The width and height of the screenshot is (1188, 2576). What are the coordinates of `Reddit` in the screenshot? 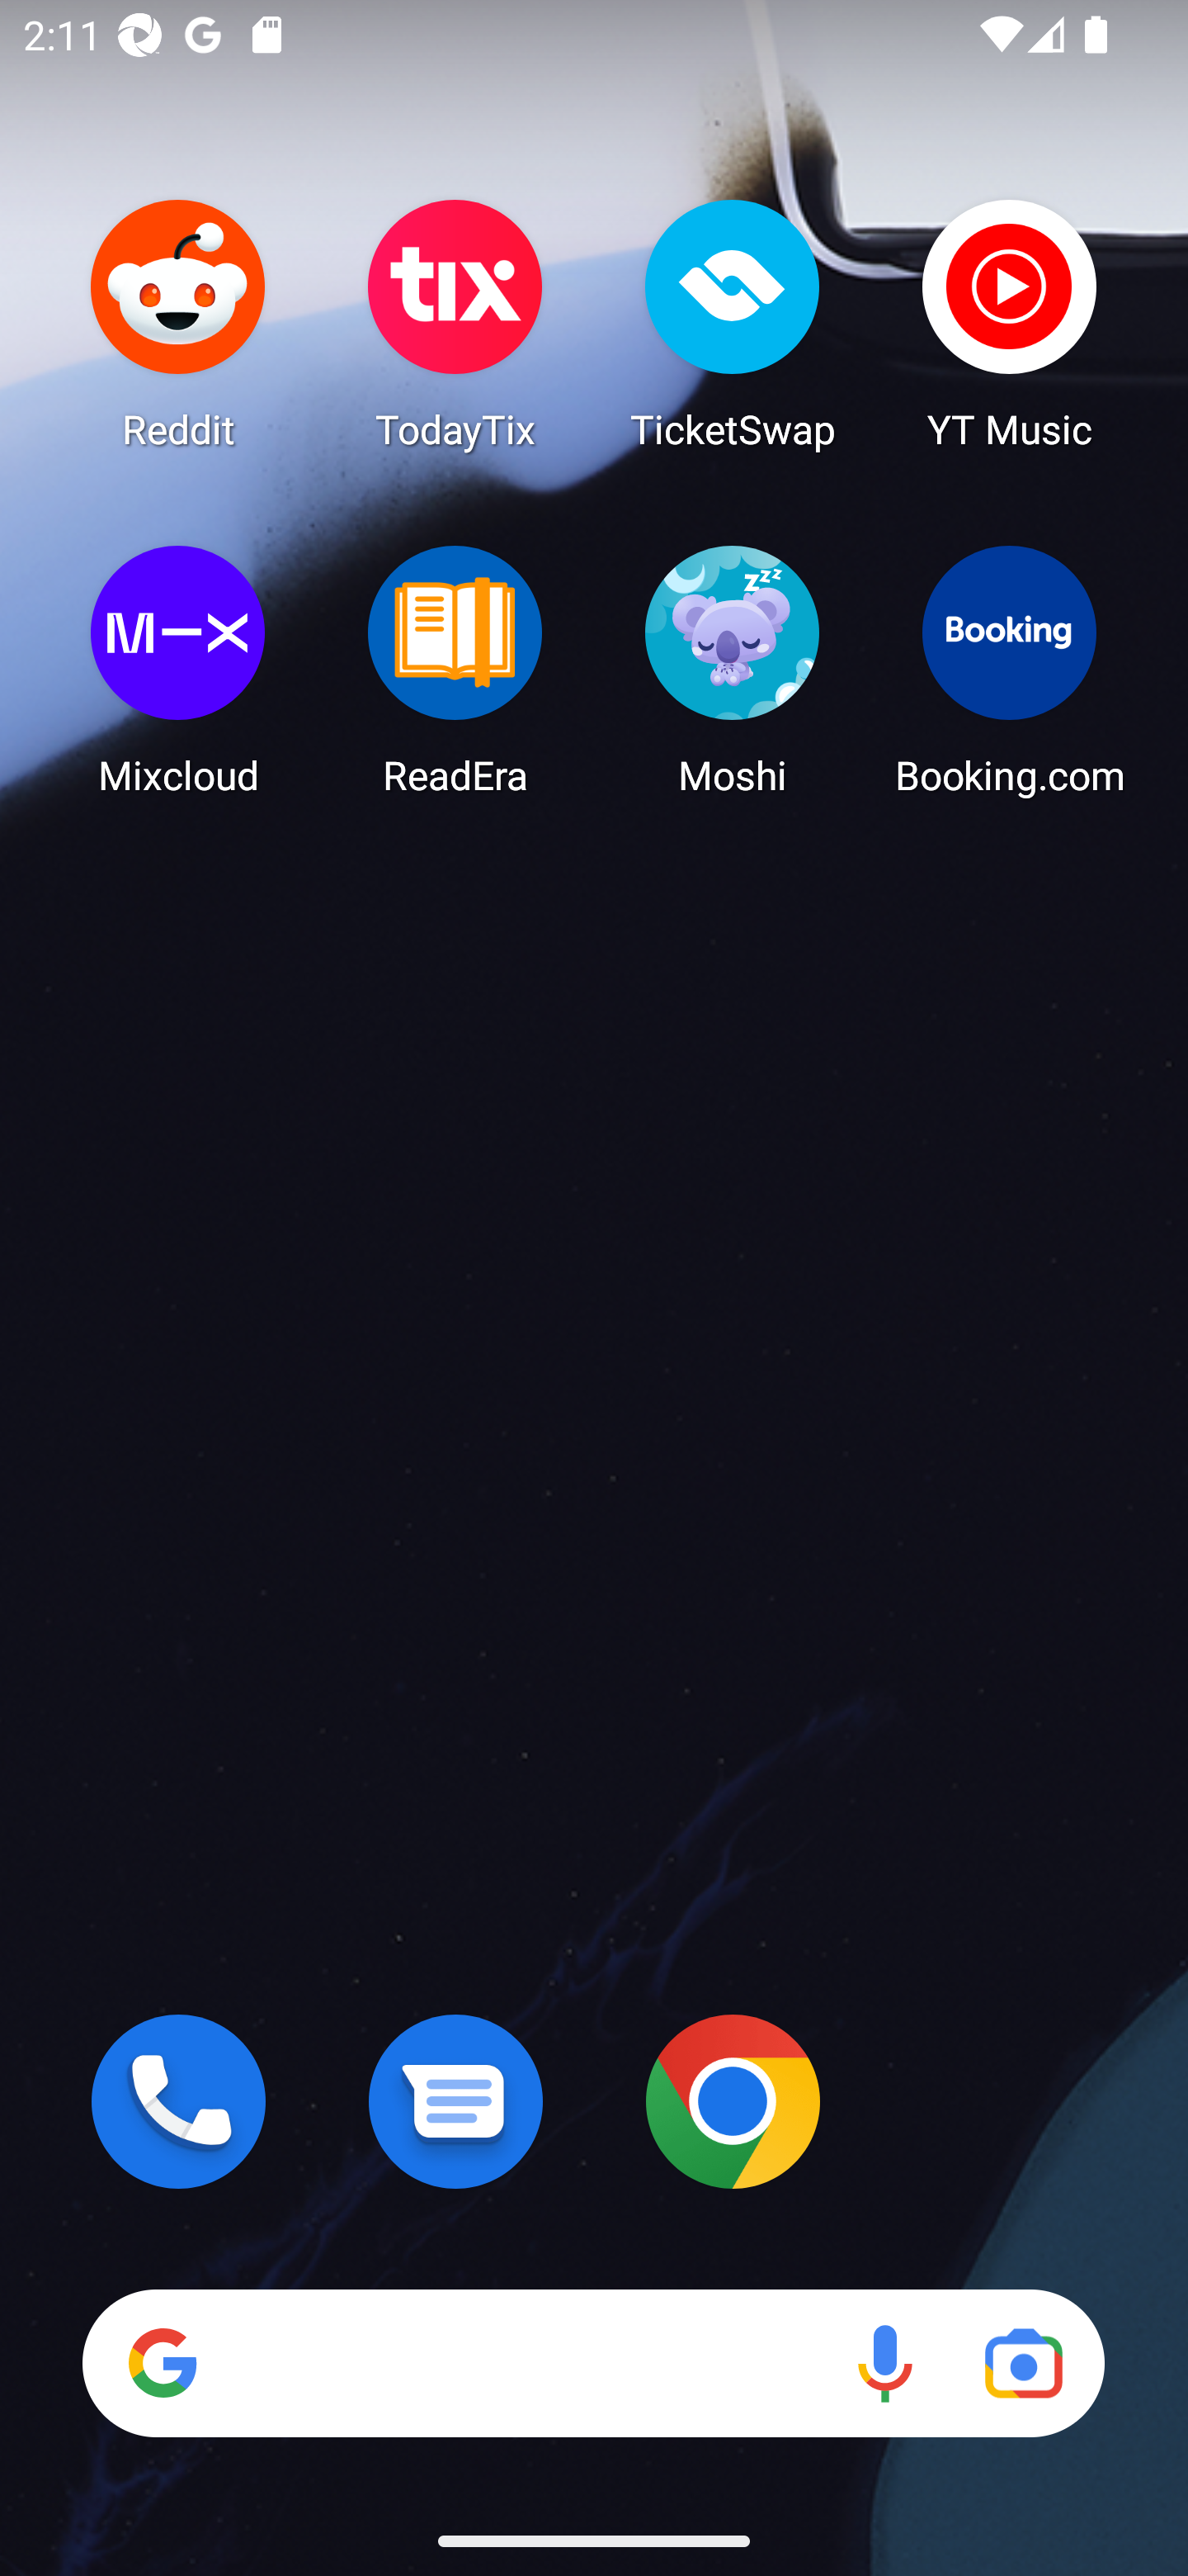 It's located at (178, 324).